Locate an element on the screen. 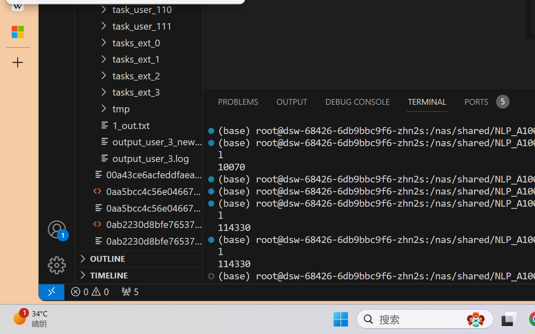 The image size is (535, 334). Terminal (Ctrl+`) is located at coordinates (427, 101).